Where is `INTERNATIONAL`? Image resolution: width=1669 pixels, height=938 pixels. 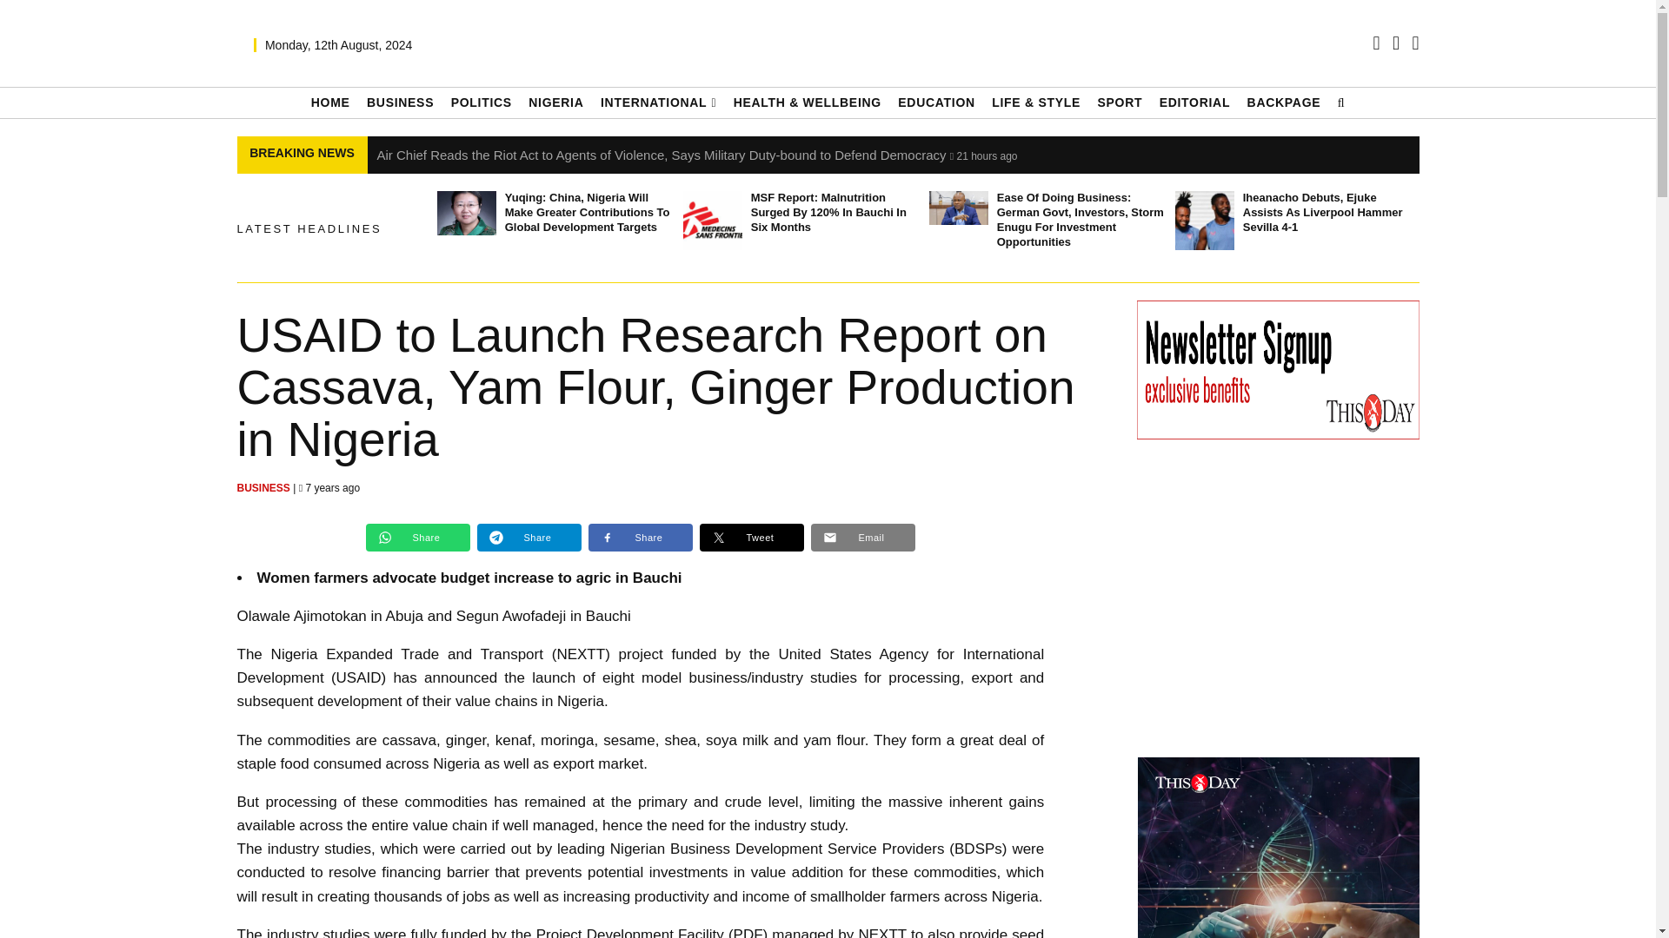
INTERNATIONAL is located at coordinates (658, 102).